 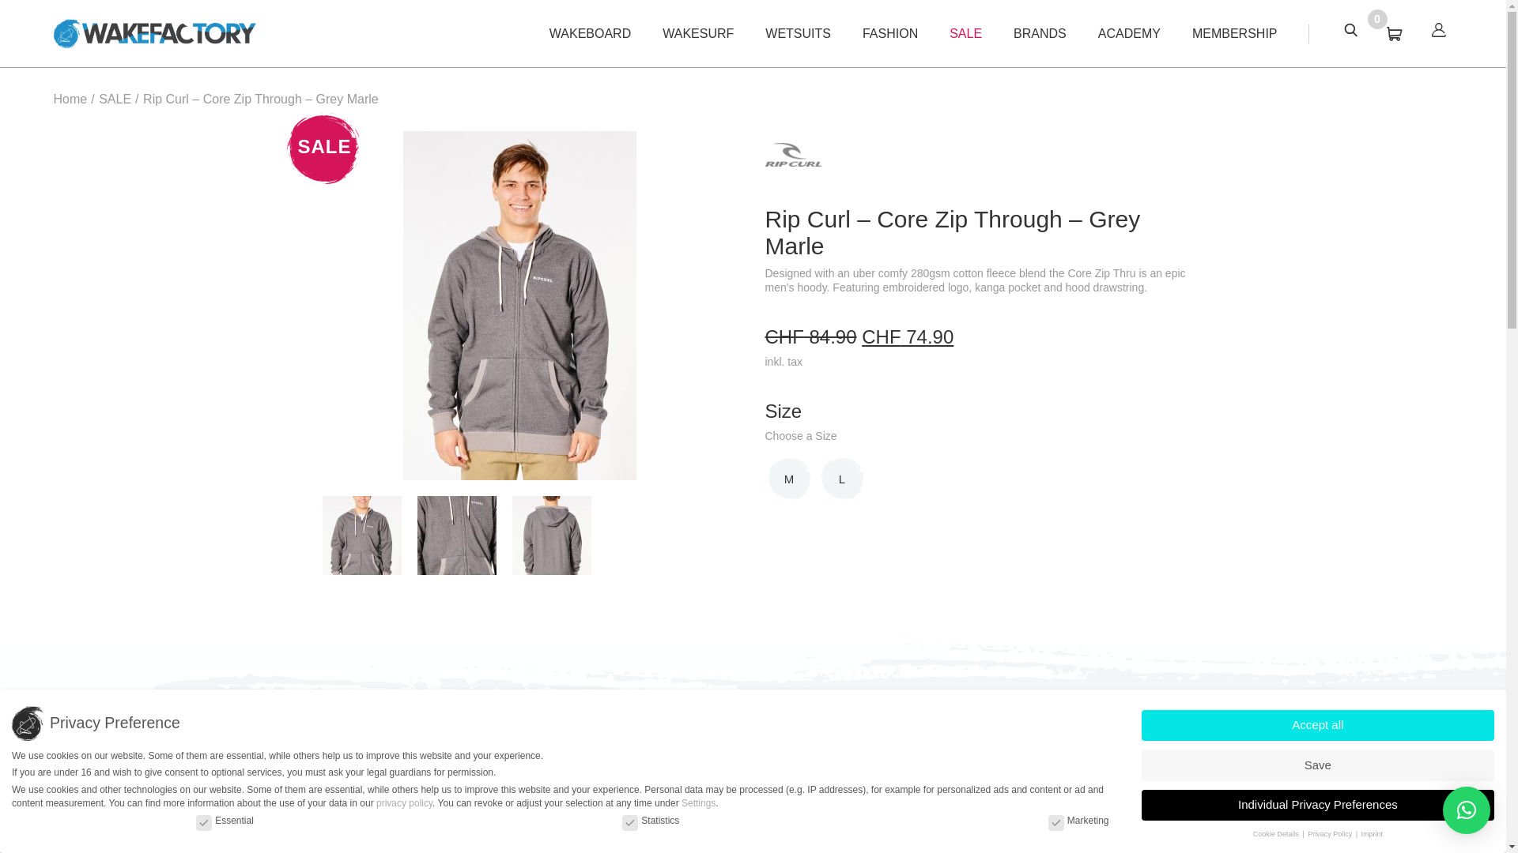 I want to click on Home, so click(x=70, y=98).